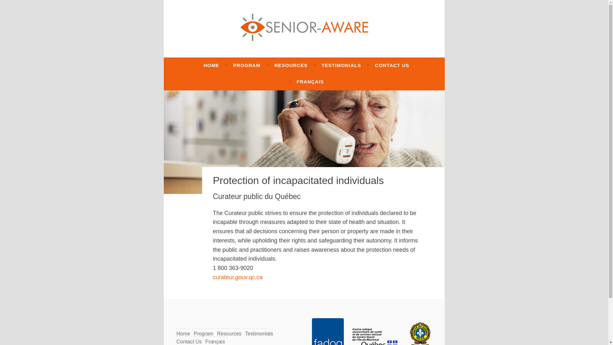 This screenshot has width=613, height=345. What do you see at coordinates (246, 65) in the screenshot?
I see `PROGRAM` at bounding box center [246, 65].